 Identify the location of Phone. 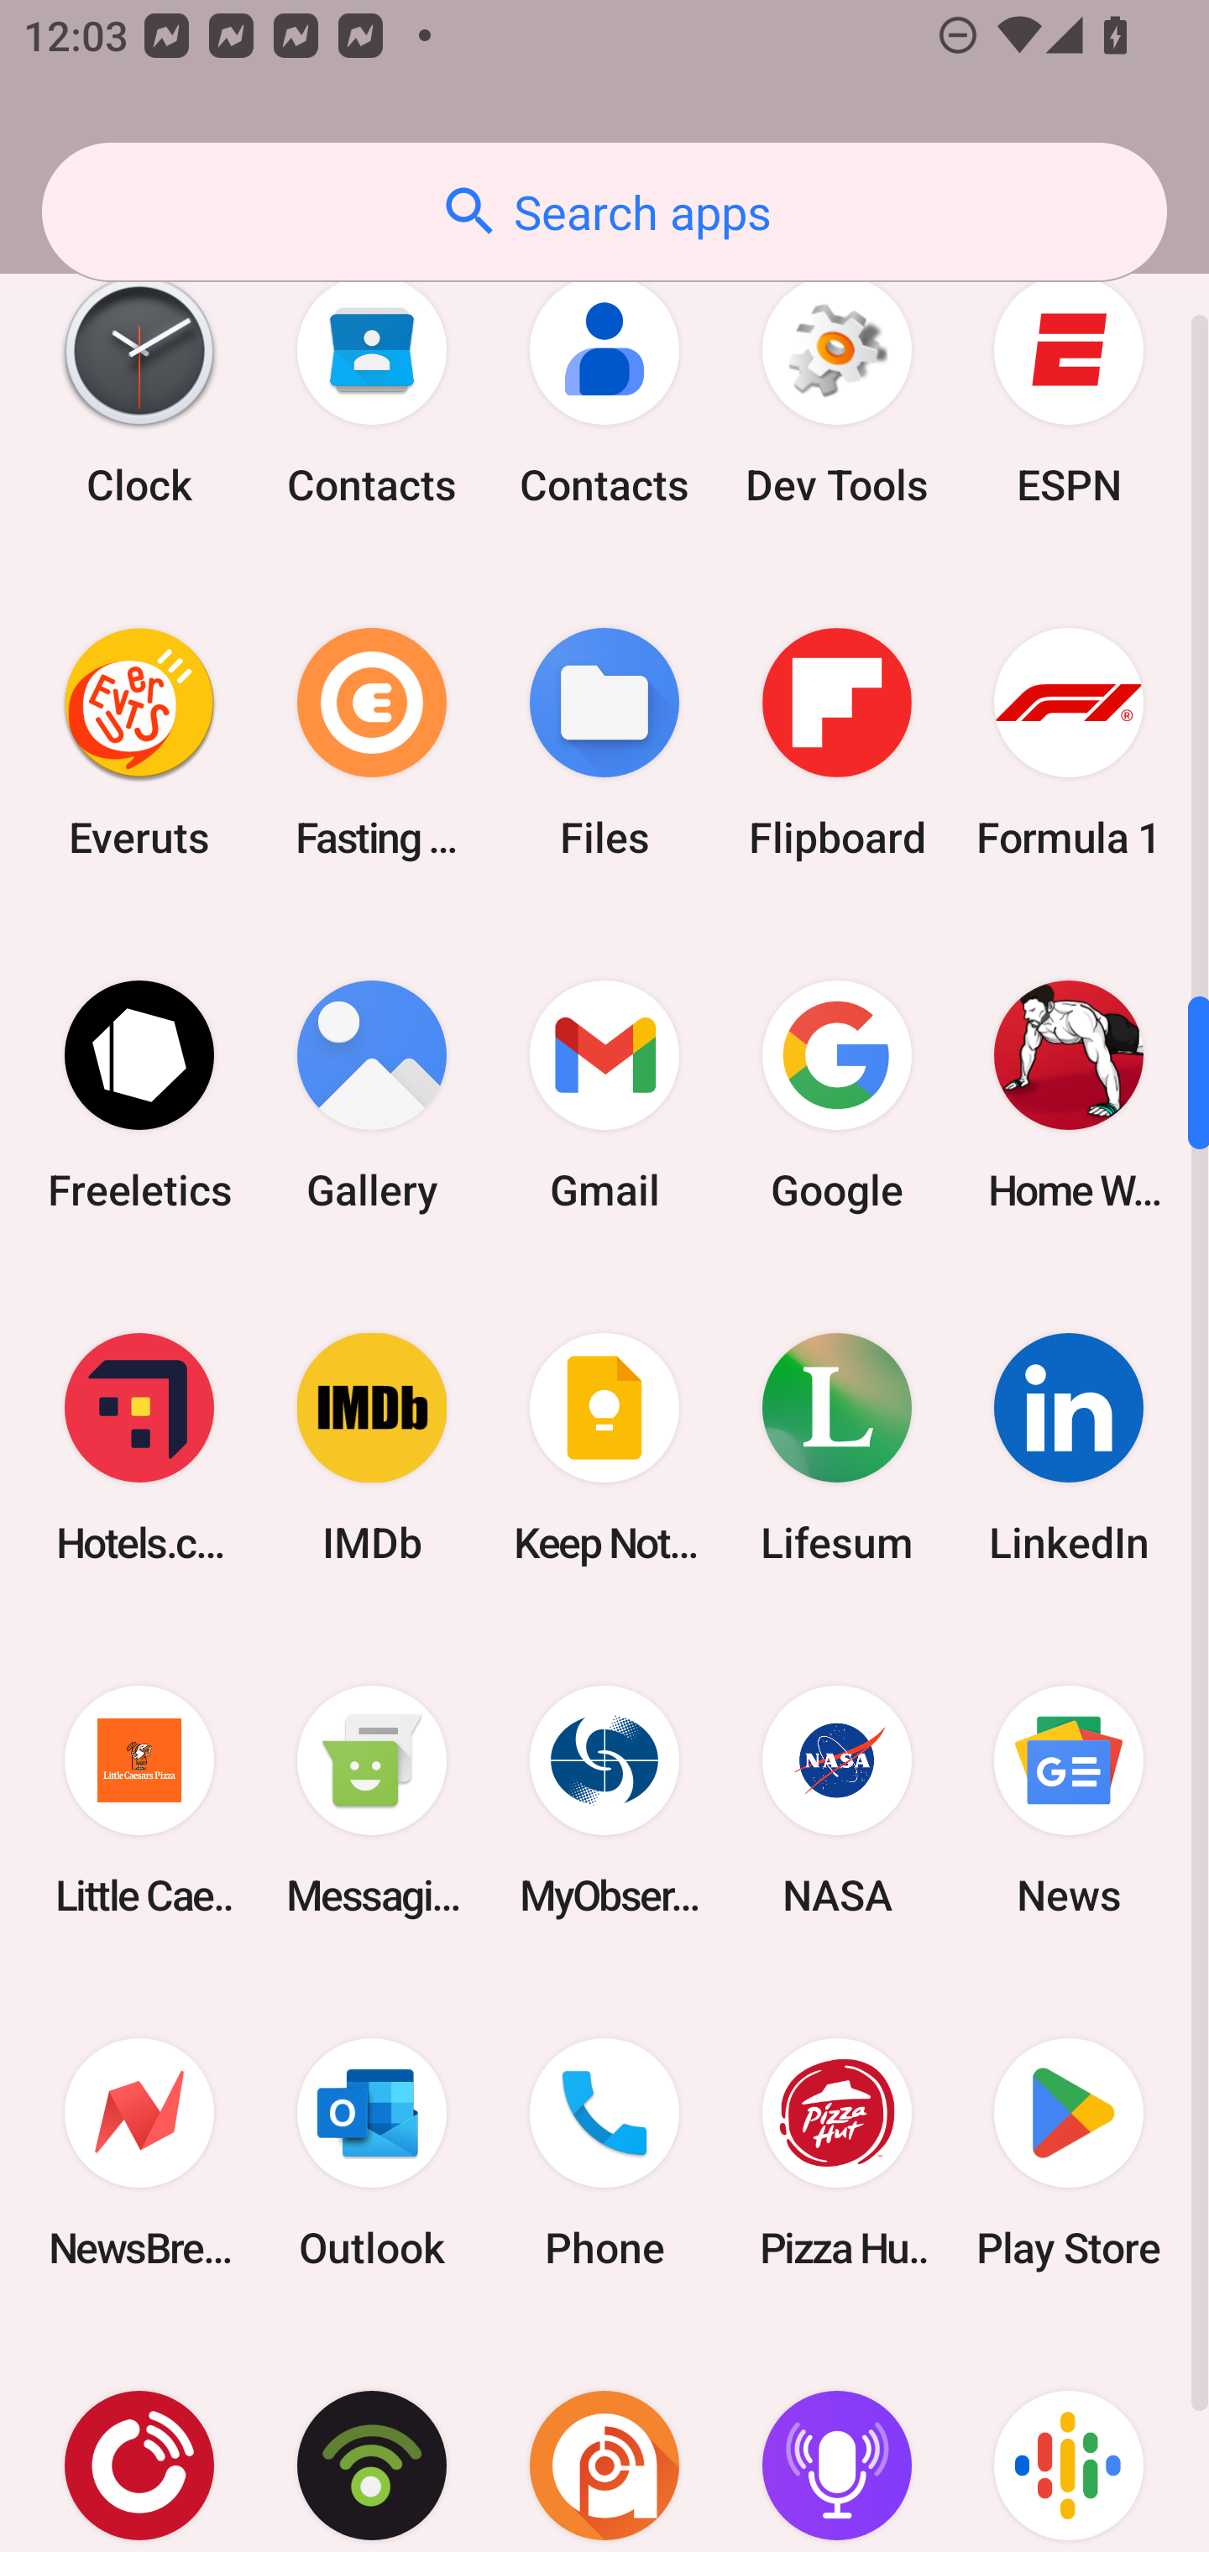
(604, 2154).